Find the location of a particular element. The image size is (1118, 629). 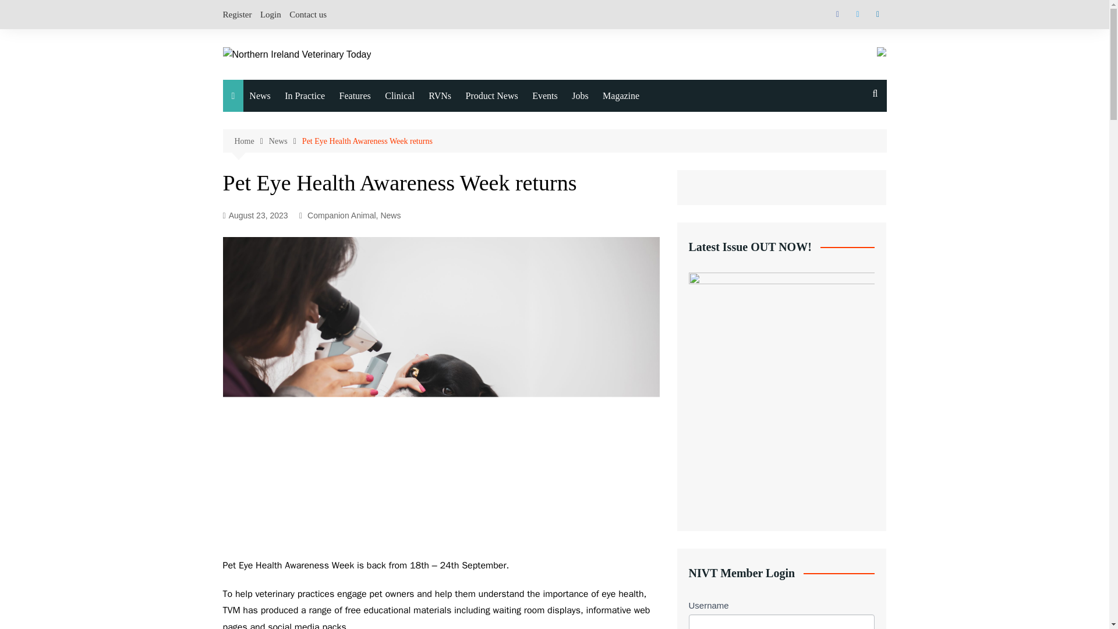

In Practice is located at coordinates (305, 96).